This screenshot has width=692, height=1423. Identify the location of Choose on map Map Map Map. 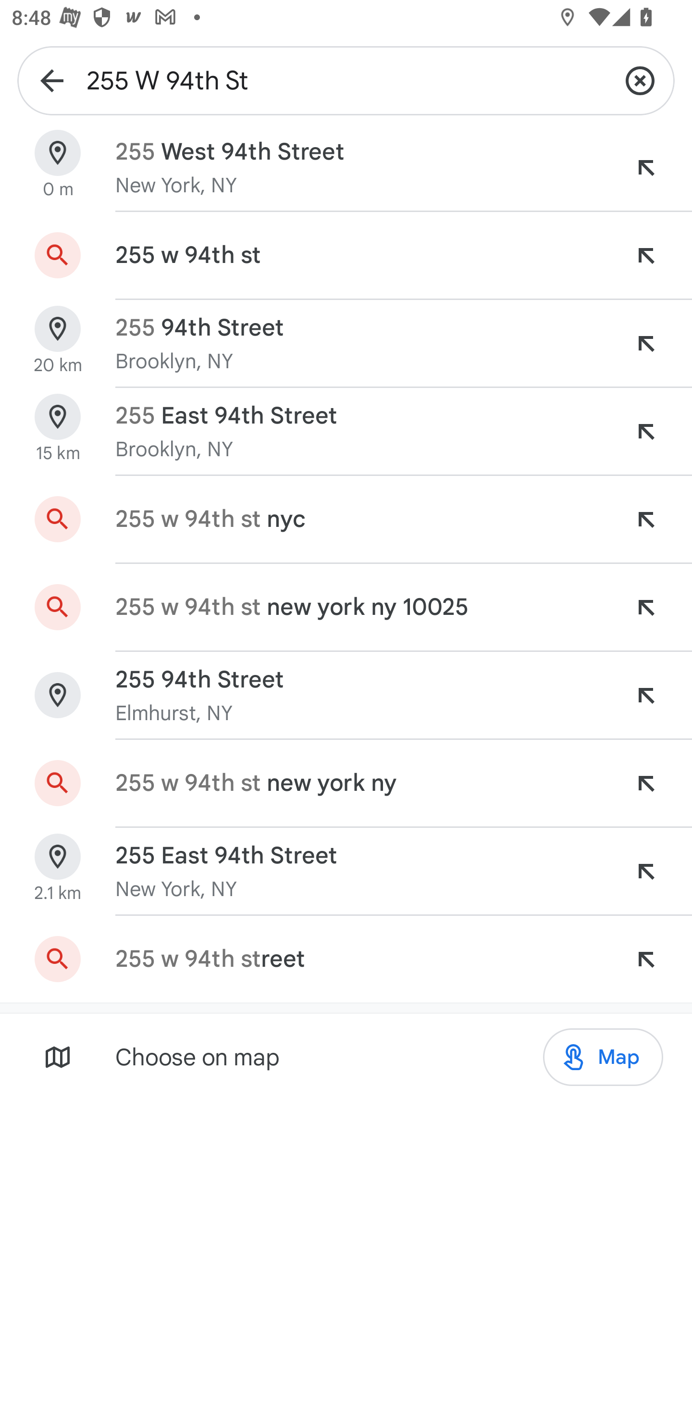
(346, 1057).